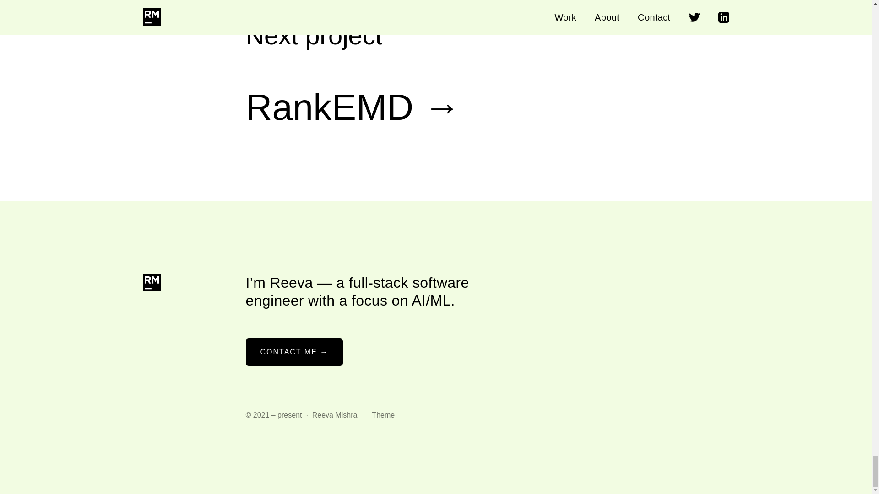  Describe the element at coordinates (383, 415) in the screenshot. I see `Theme` at that location.